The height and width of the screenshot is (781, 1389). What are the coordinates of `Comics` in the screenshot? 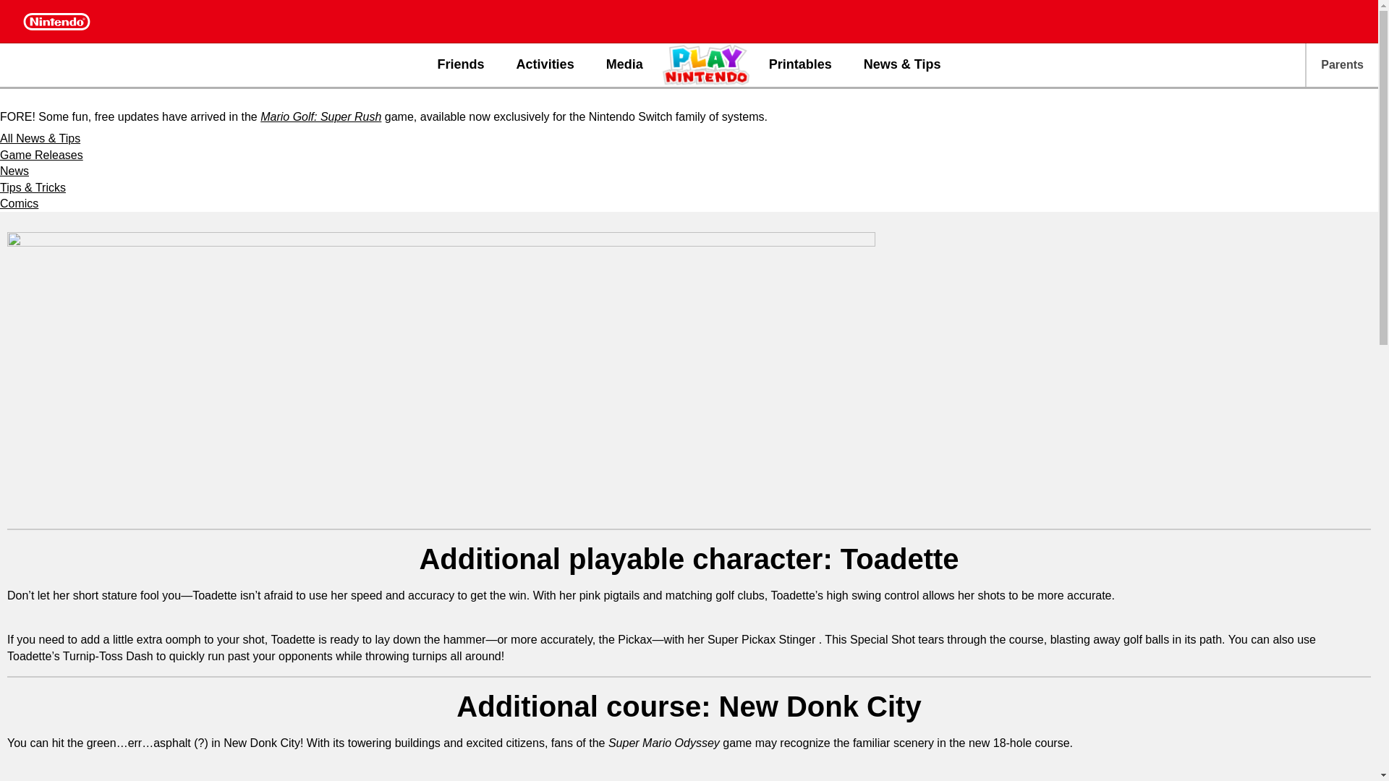 It's located at (19, 204).